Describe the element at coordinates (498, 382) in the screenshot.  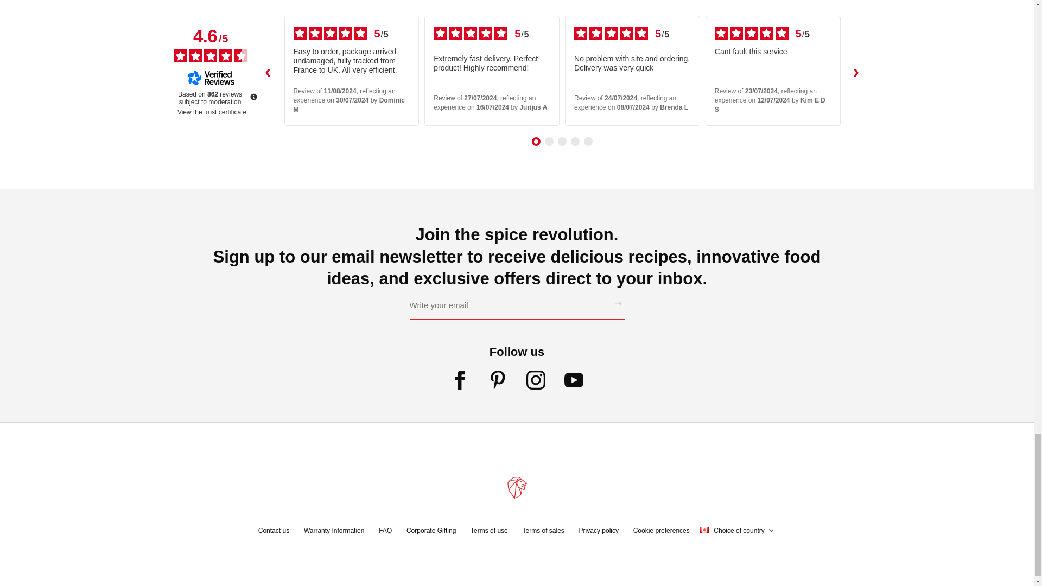
I see `Pinterest` at that location.